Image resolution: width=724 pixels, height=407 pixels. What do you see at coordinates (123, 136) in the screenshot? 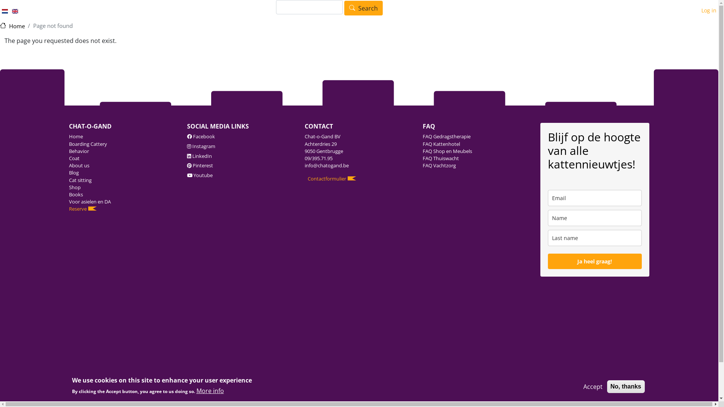
I see `Home` at bounding box center [123, 136].